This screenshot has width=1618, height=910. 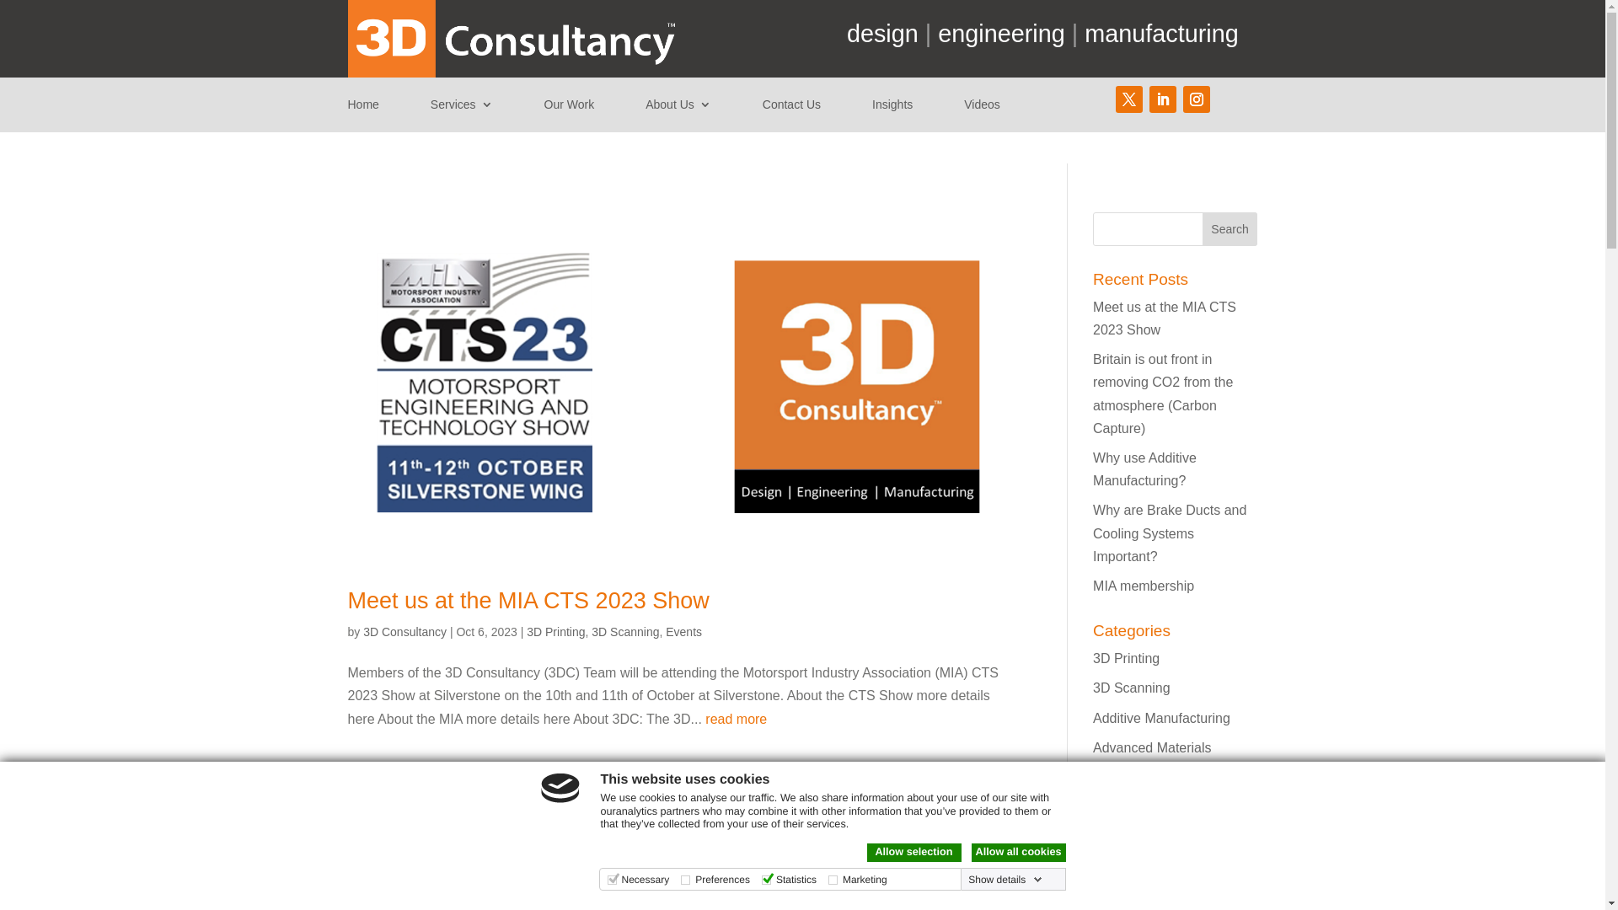 What do you see at coordinates (1161, 718) in the screenshot?
I see `Additive Manufacturing` at bounding box center [1161, 718].